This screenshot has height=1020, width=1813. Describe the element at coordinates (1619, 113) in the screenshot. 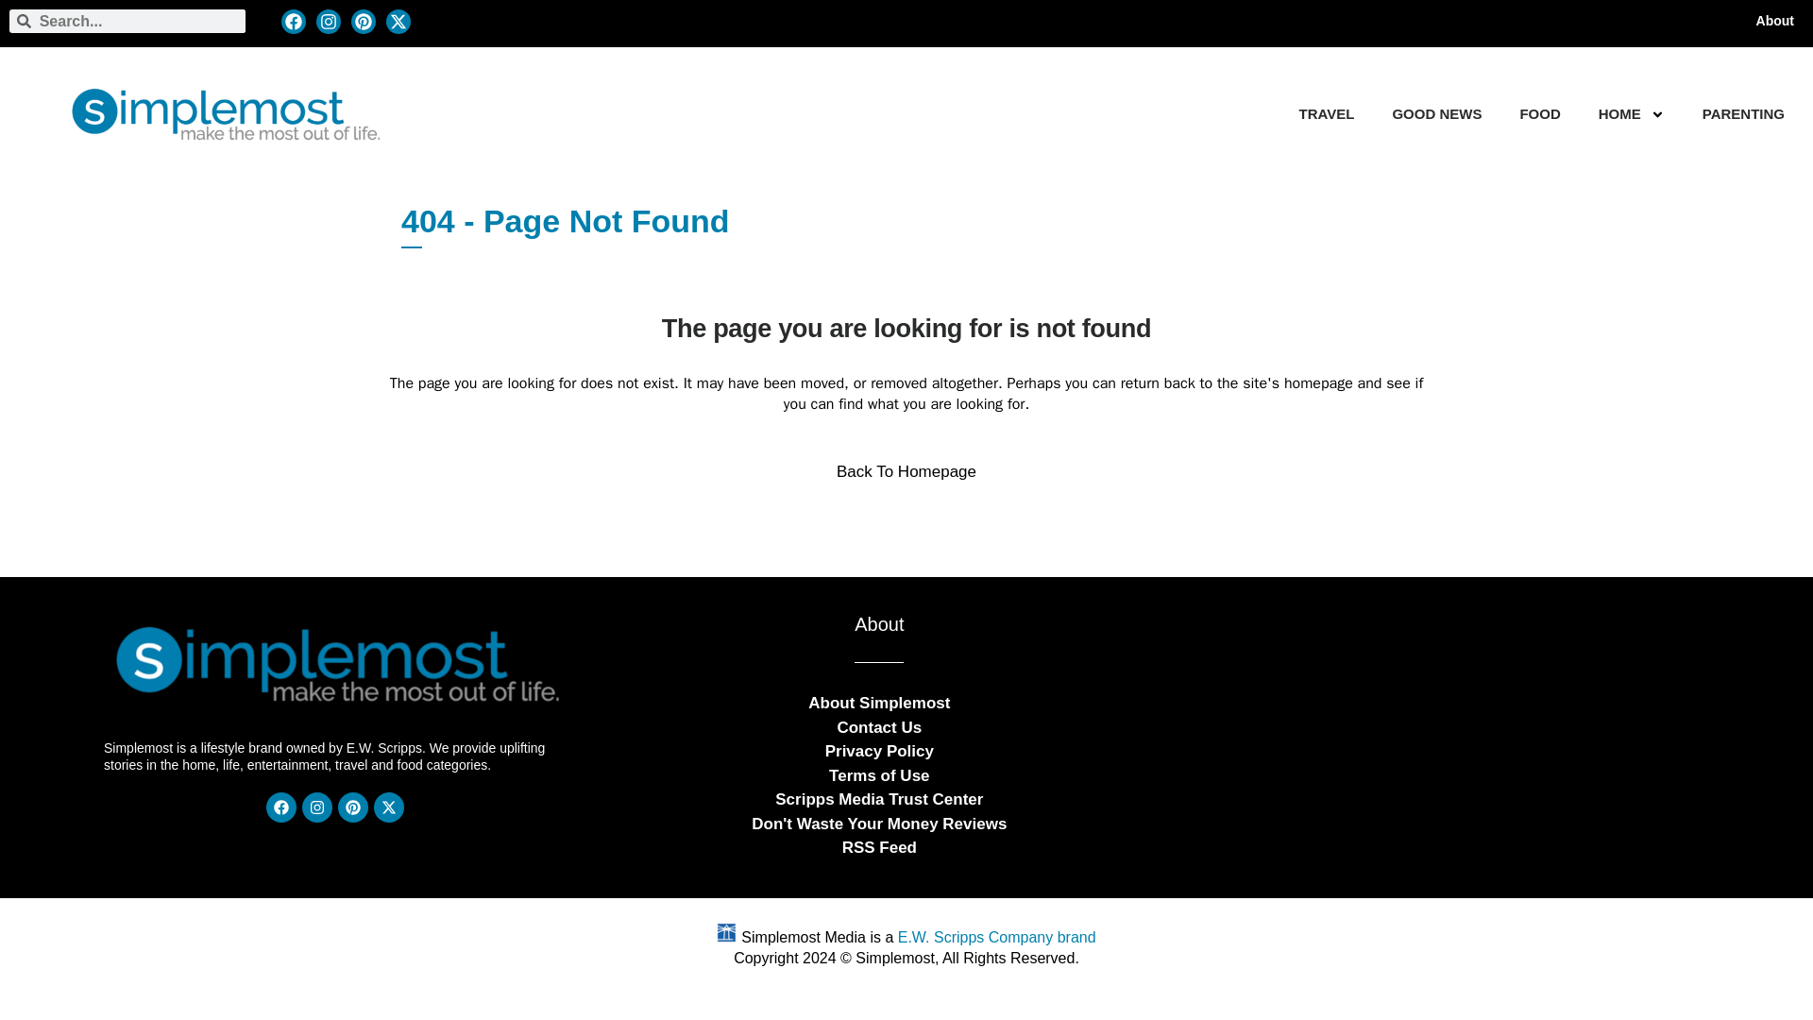

I see `HOME` at that location.